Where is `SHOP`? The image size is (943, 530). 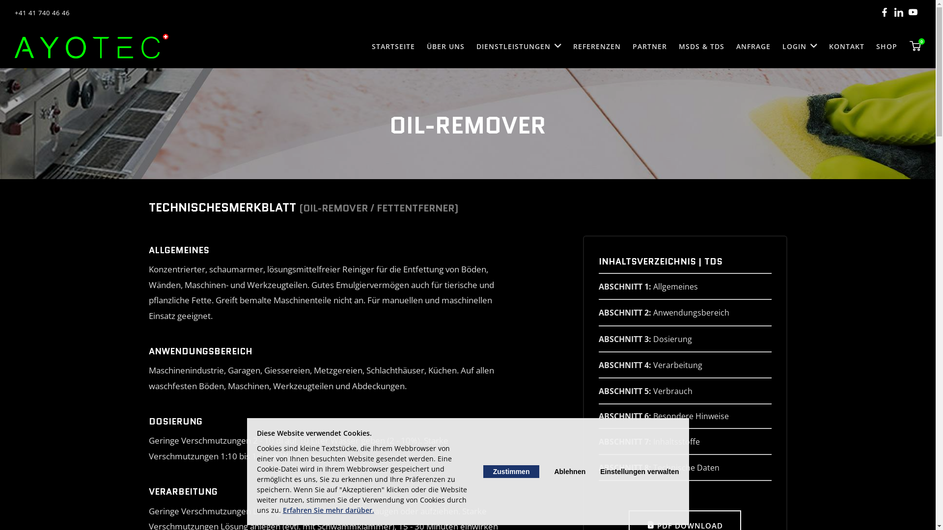 SHOP is located at coordinates (887, 47).